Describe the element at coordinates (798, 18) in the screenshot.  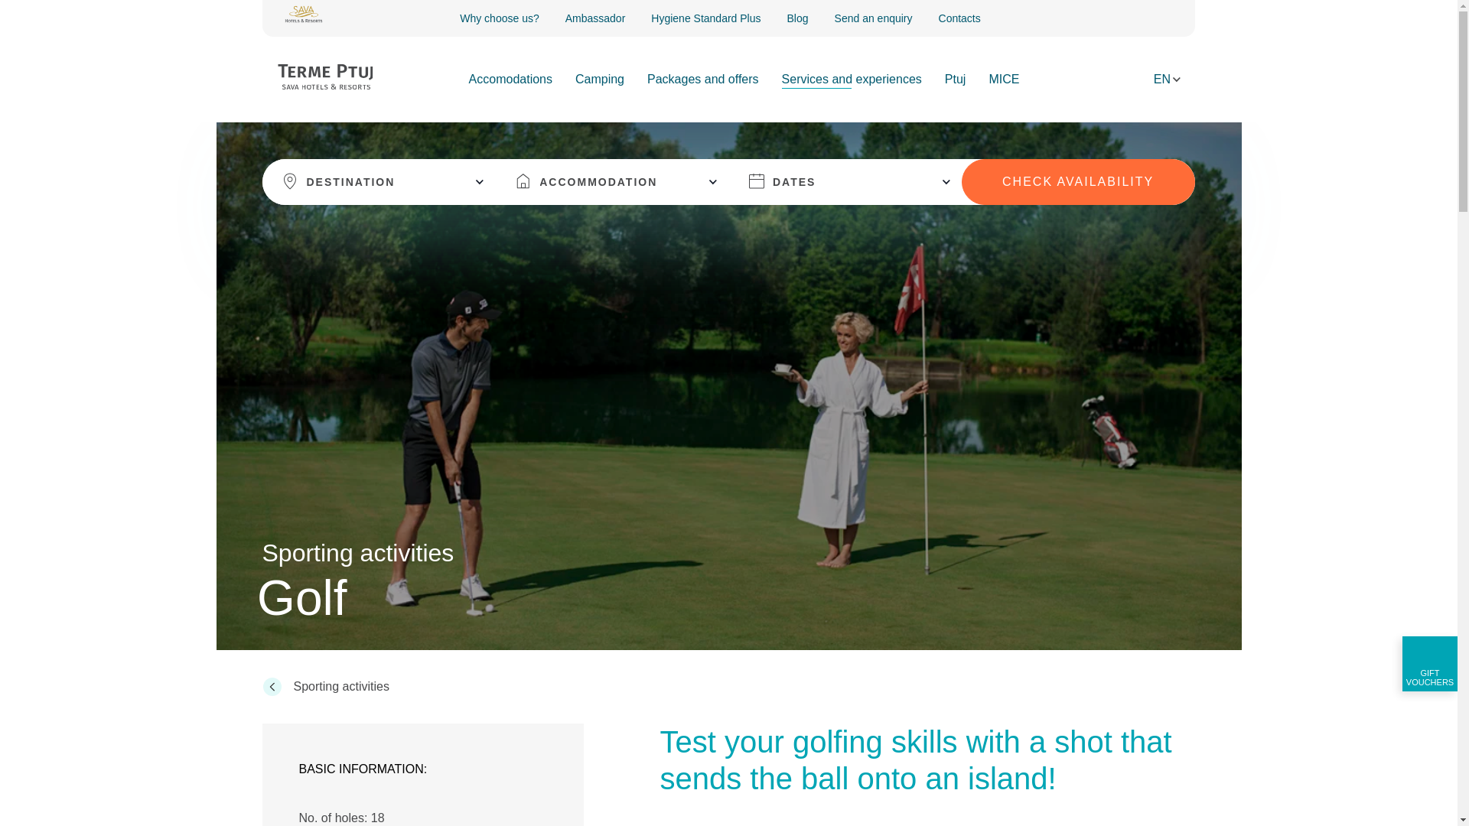
I see `Blog` at that location.